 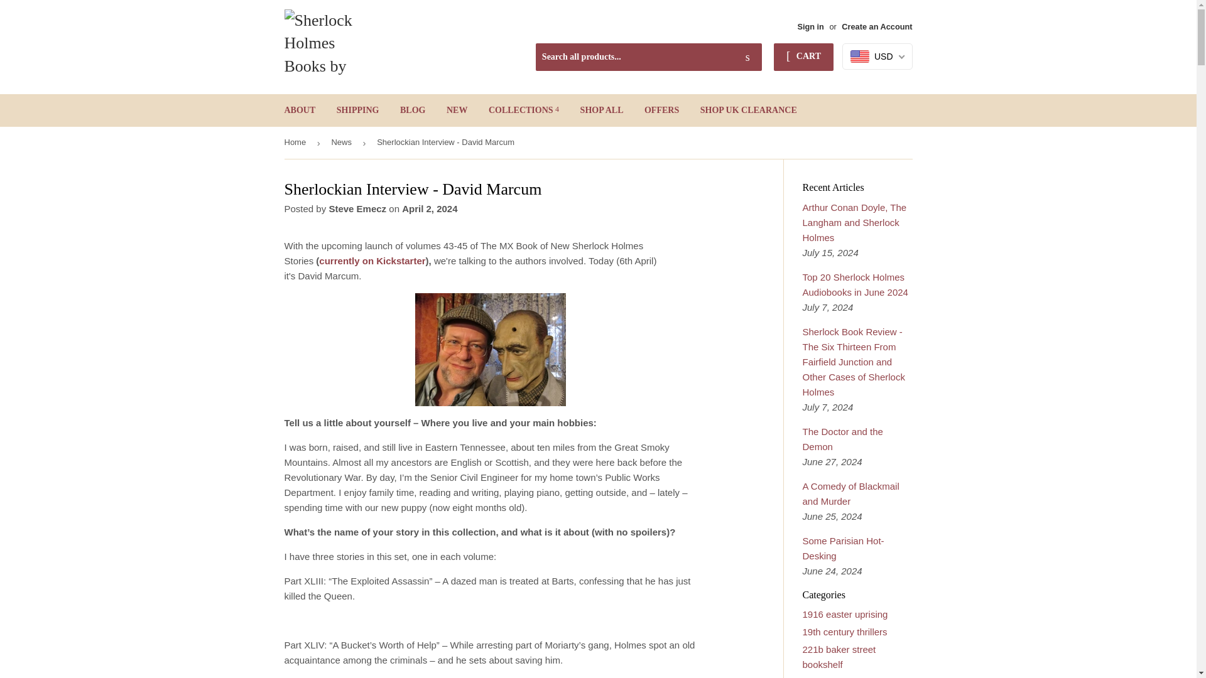 I want to click on Search, so click(x=747, y=58).